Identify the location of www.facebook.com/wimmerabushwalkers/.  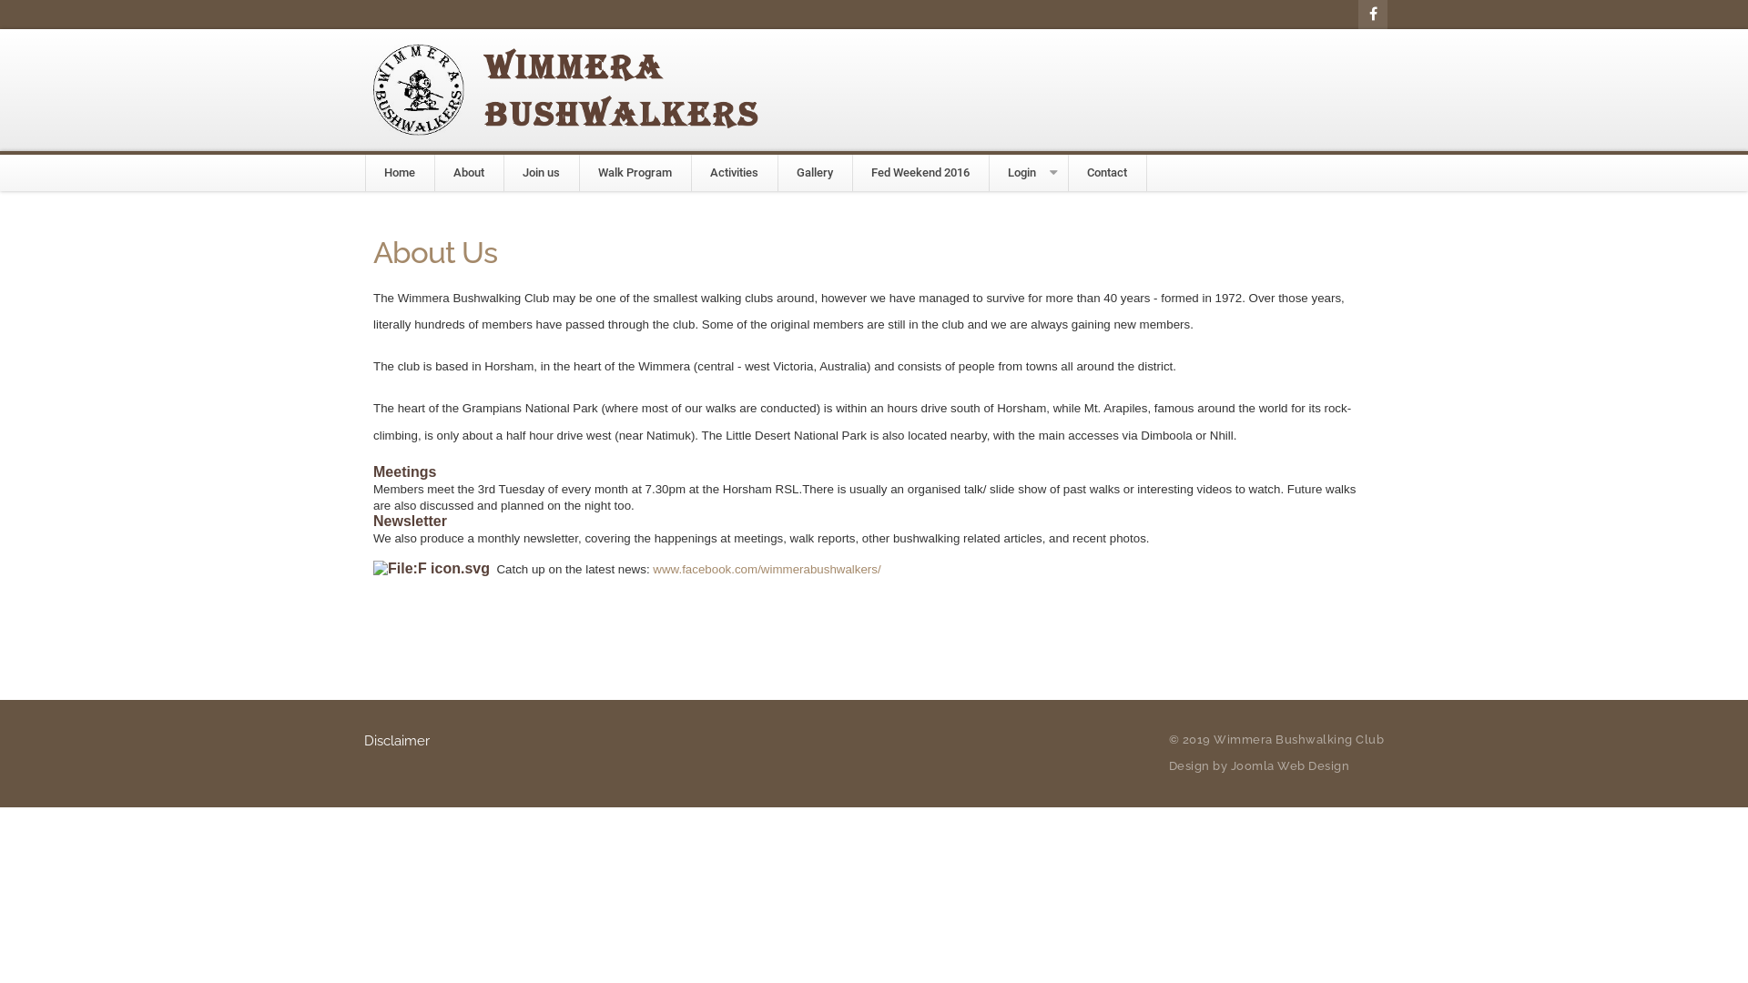
(767, 570).